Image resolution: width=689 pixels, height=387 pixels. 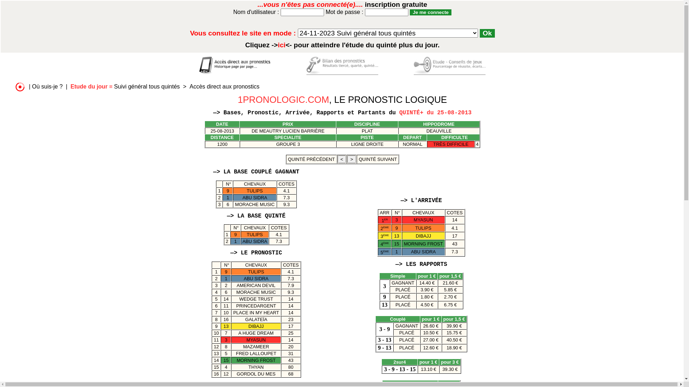 I want to click on >, so click(x=352, y=159).